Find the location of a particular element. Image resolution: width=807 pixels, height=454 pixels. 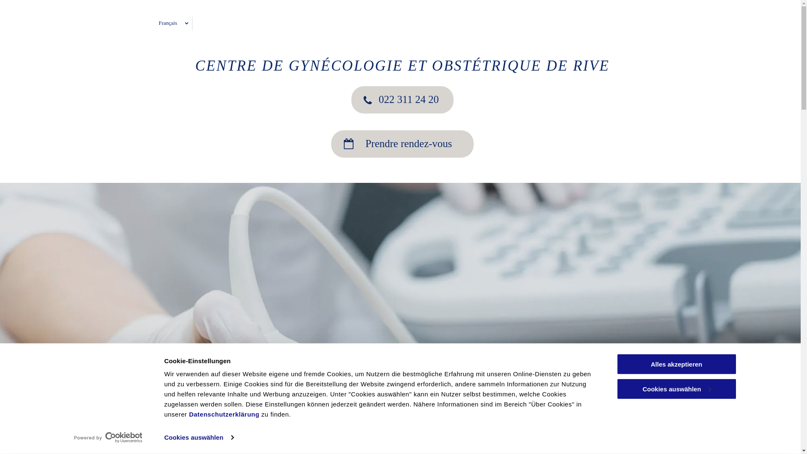

Alles akzeptieren is located at coordinates (676, 364).